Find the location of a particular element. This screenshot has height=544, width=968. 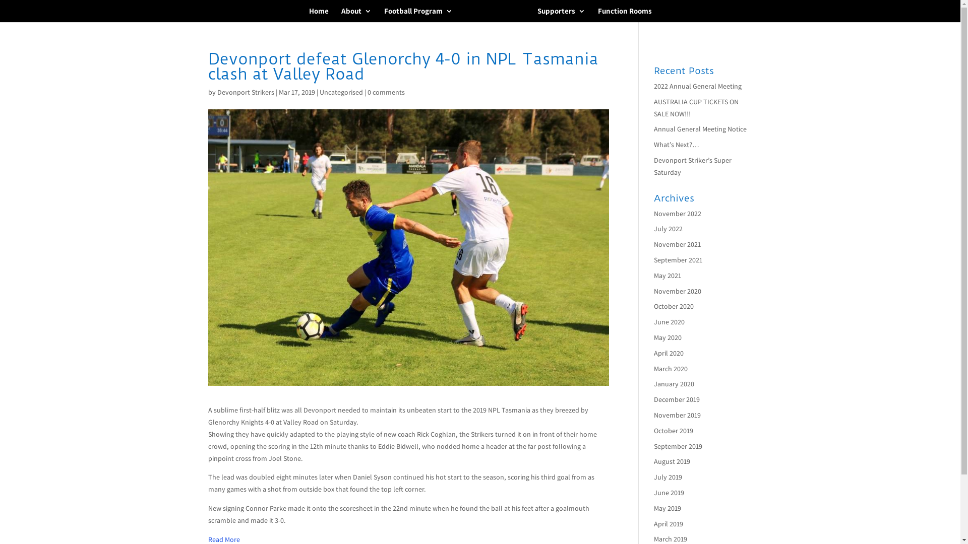

January 2020 is located at coordinates (674, 384).